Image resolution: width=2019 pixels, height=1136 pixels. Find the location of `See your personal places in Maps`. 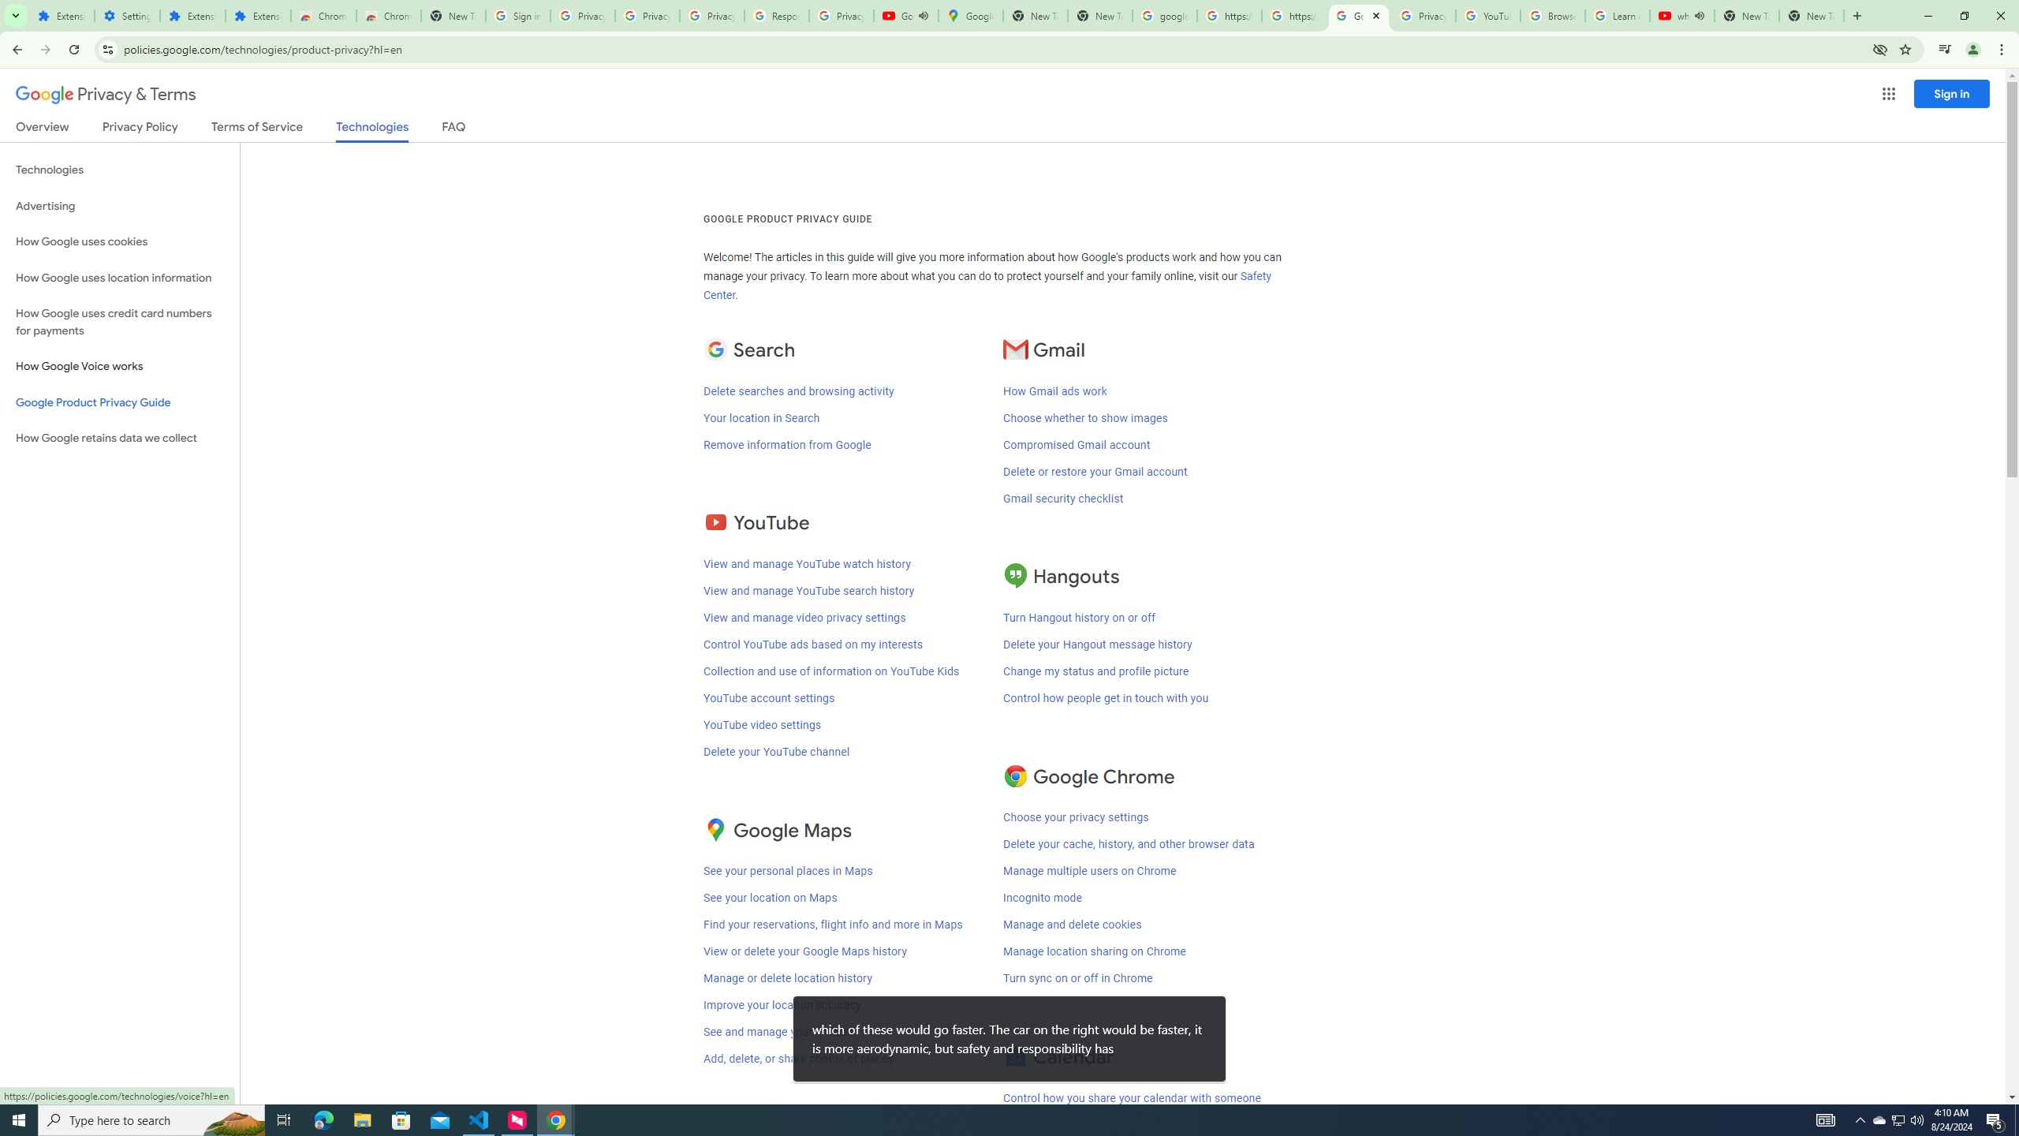

See your personal places in Maps is located at coordinates (787, 871).